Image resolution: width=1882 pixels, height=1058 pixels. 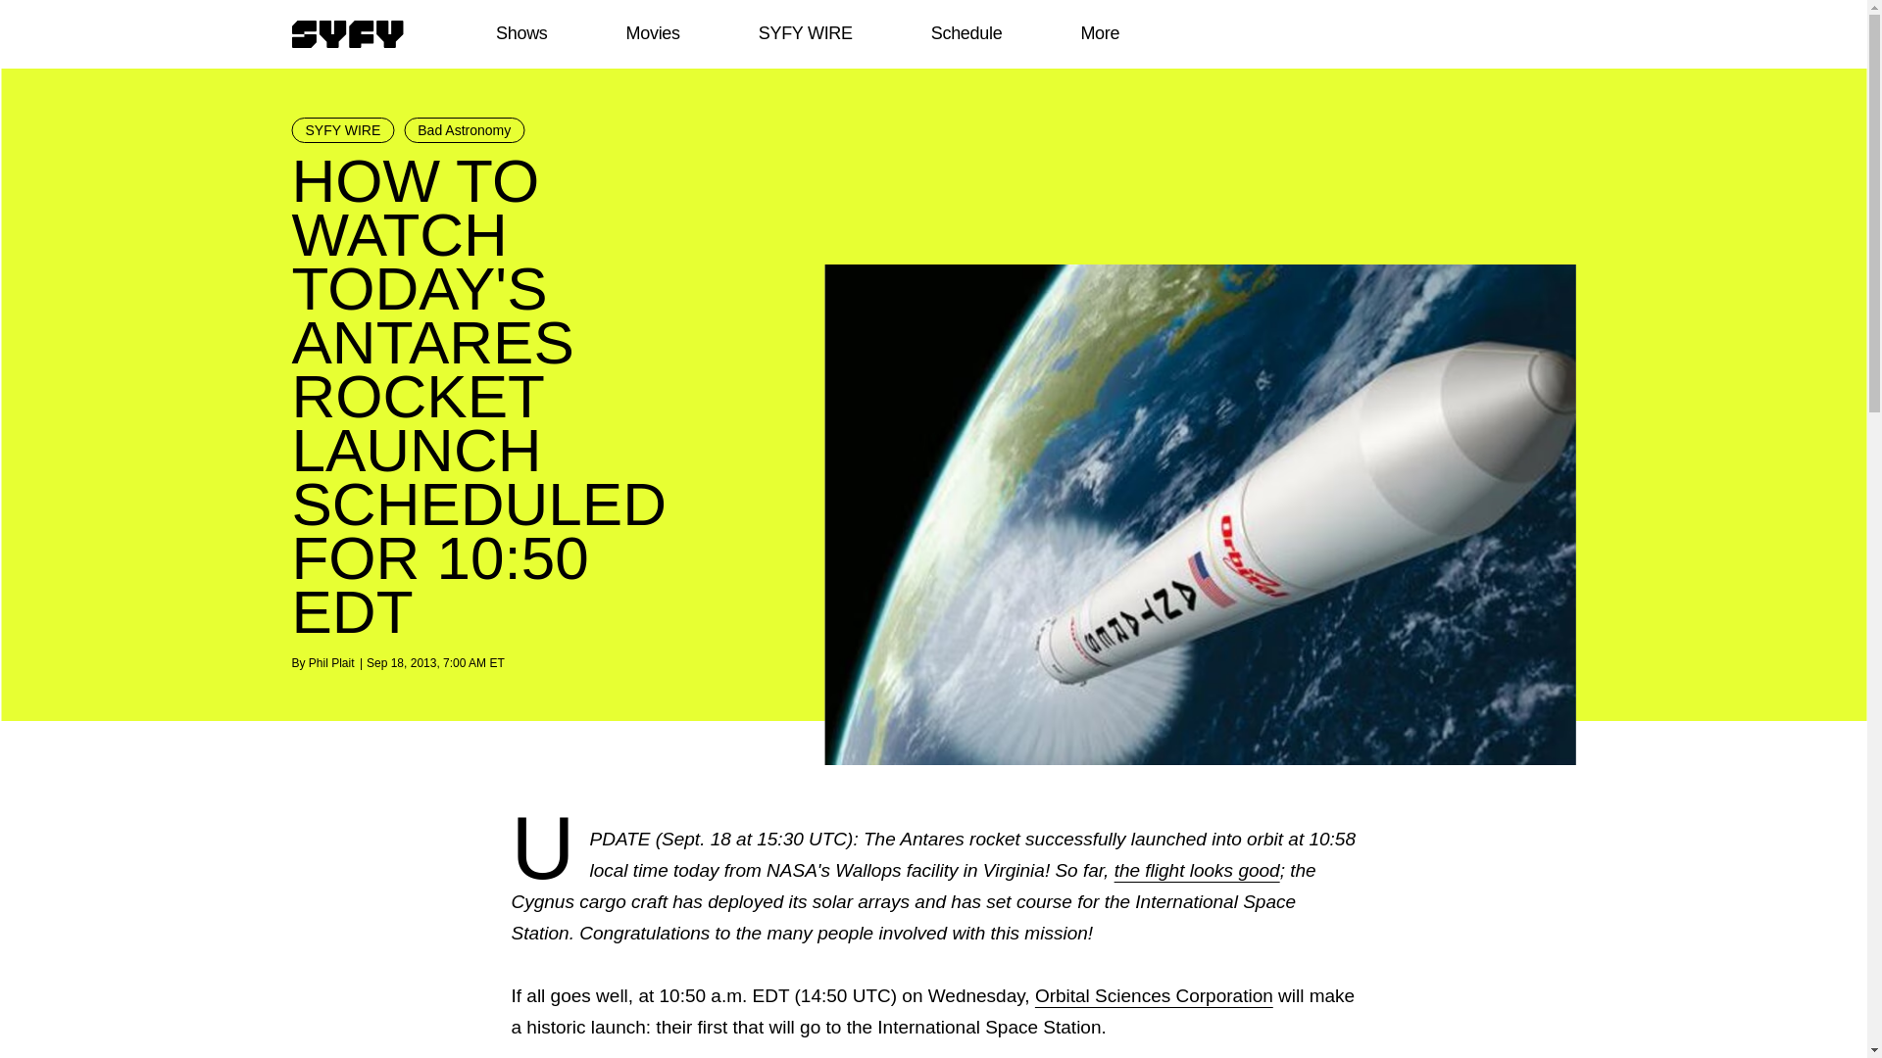 What do you see at coordinates (805, 33) in the screenshot?
I see `SYFY WIRE` at bounding box center [805, 33].